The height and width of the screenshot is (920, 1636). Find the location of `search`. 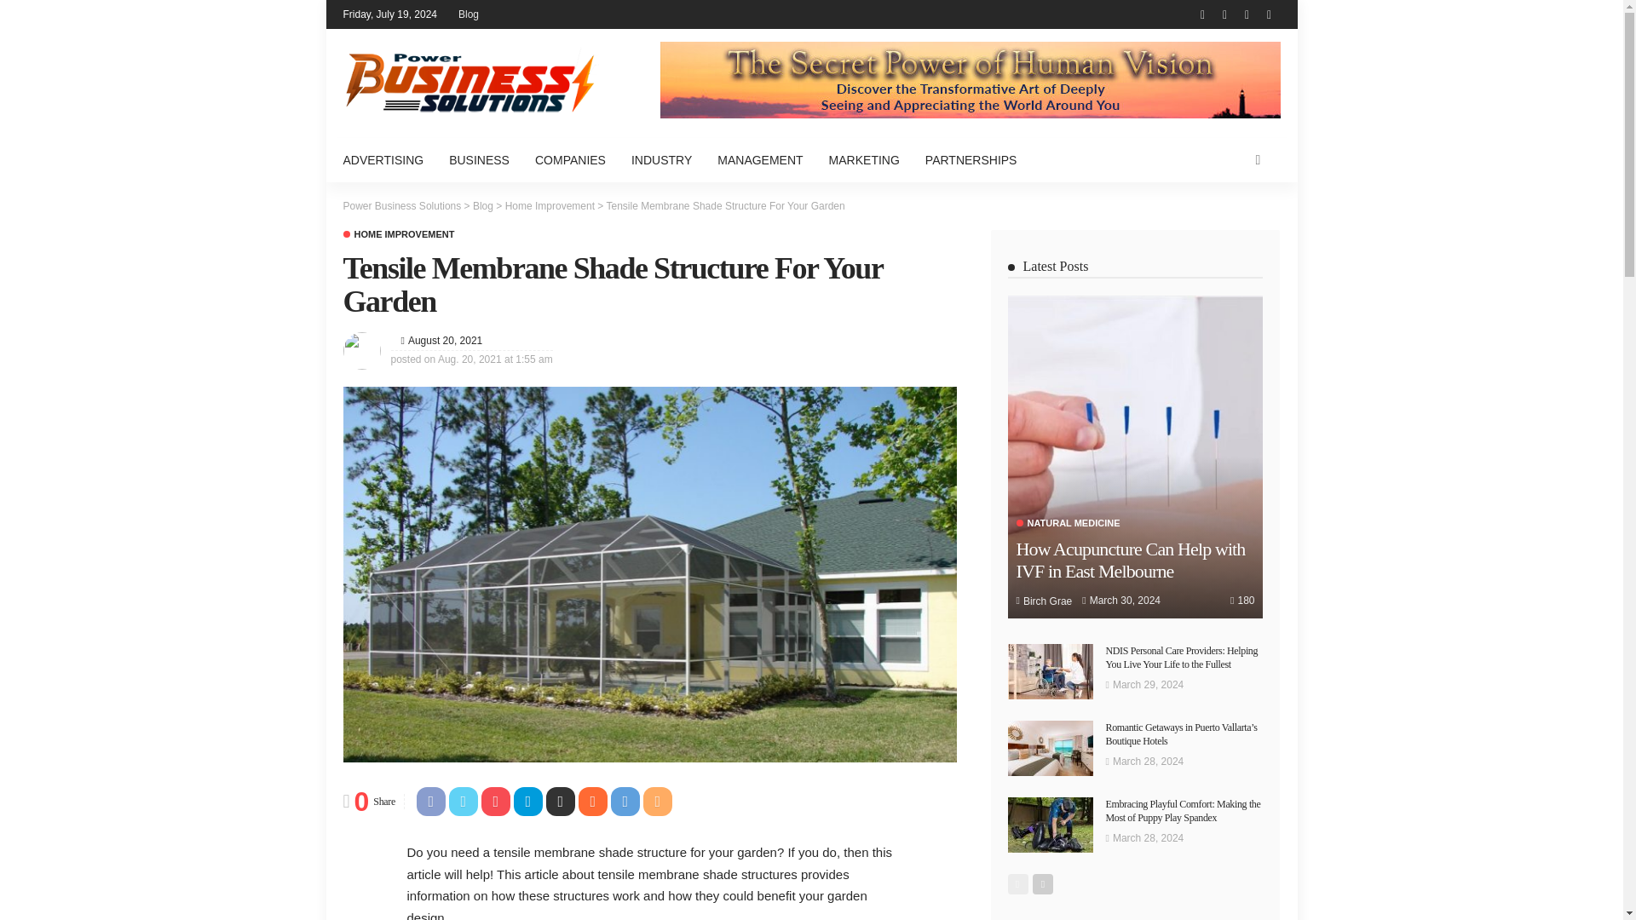

search is located at coordinates (1257, 160).